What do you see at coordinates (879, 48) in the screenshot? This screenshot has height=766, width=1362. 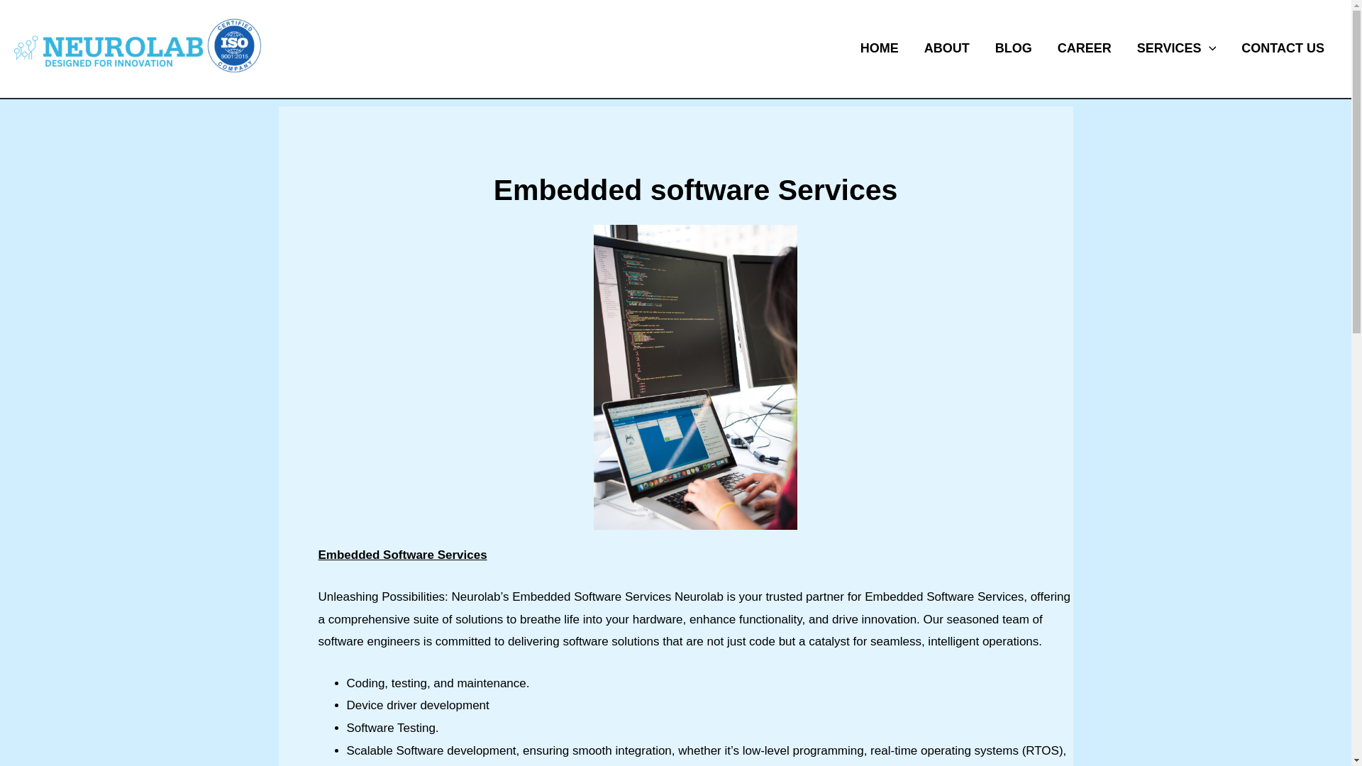 I see `HOME` at bounding box center [879, 48].